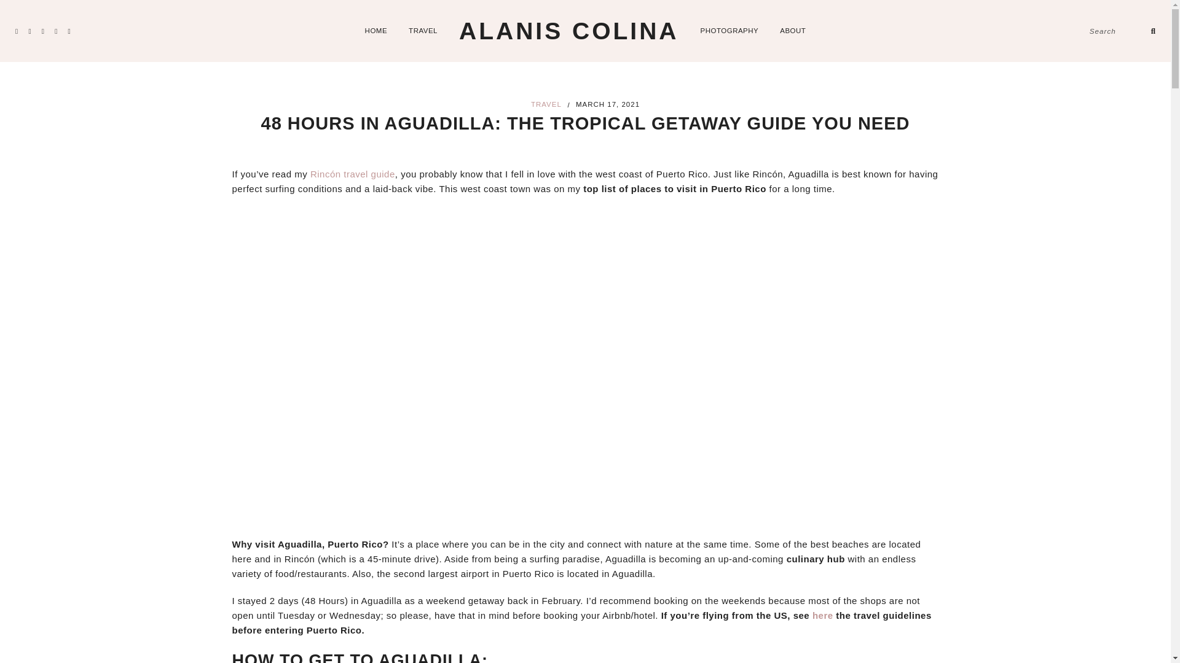 The image size is (1180, 663). Describe the element at coordinates (376, 31) in the screenshot. I see `HOME` at that location.